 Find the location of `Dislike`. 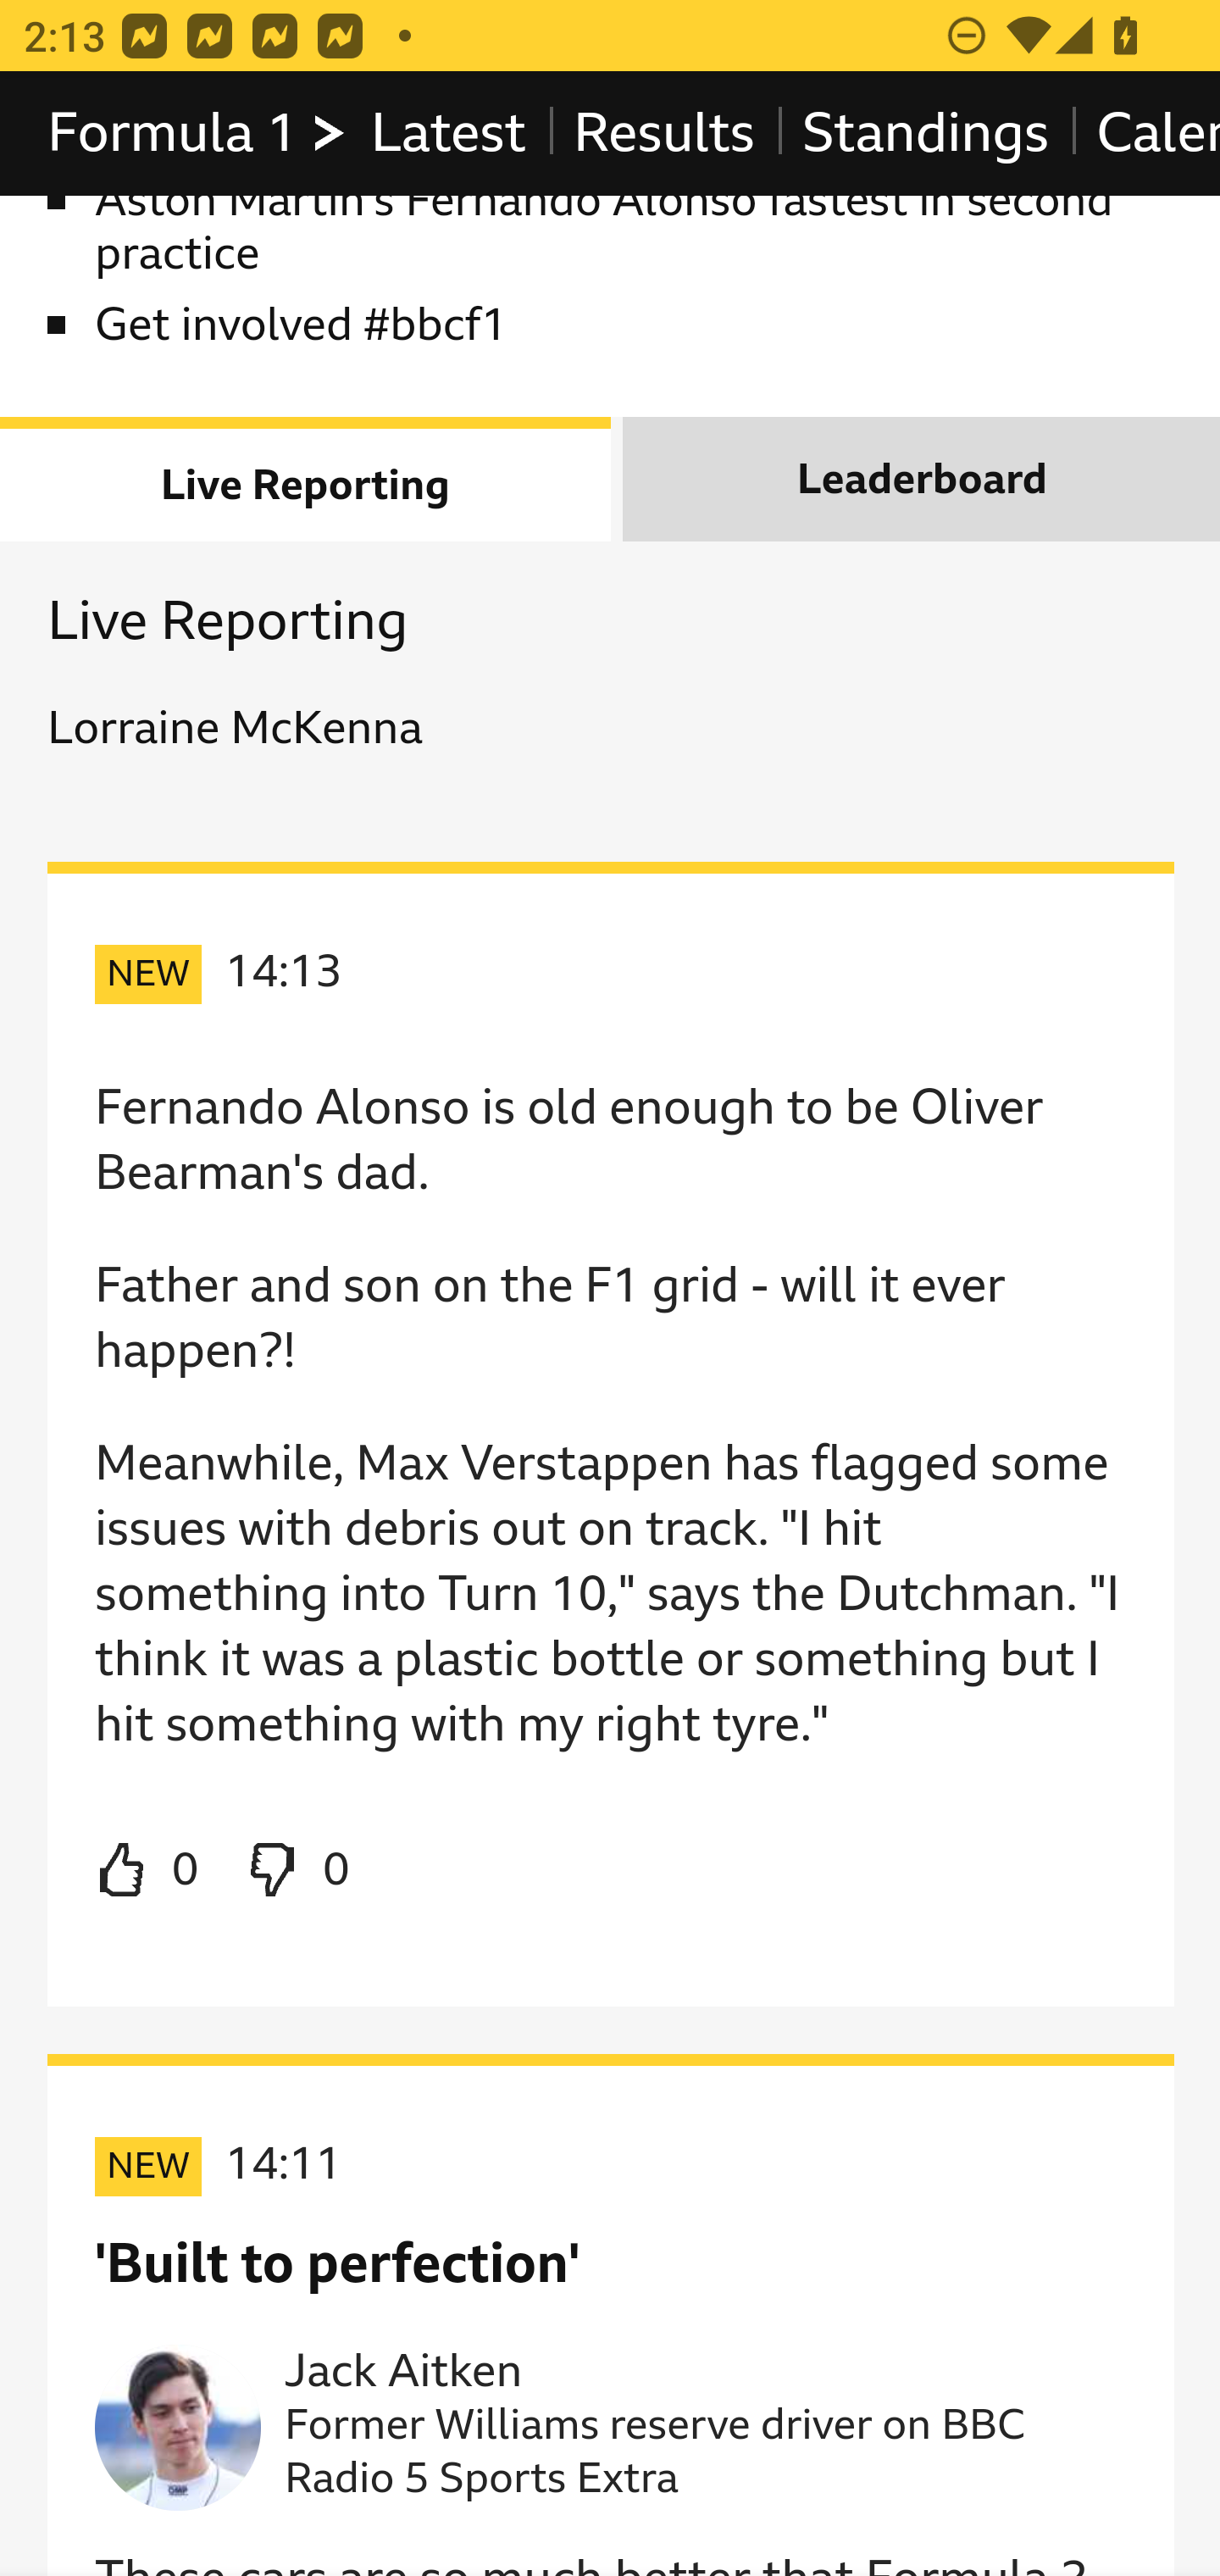

Dislike is located at coordinates (297, 1871).